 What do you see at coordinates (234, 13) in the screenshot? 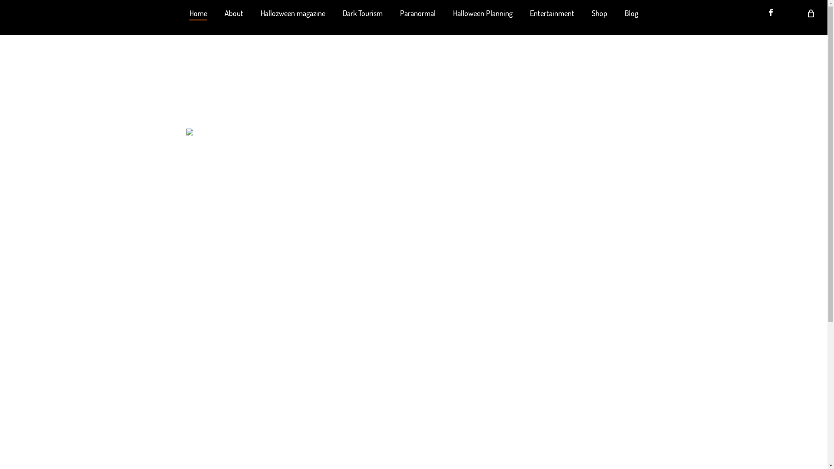
I see `About` at bounding box center [234, 13].